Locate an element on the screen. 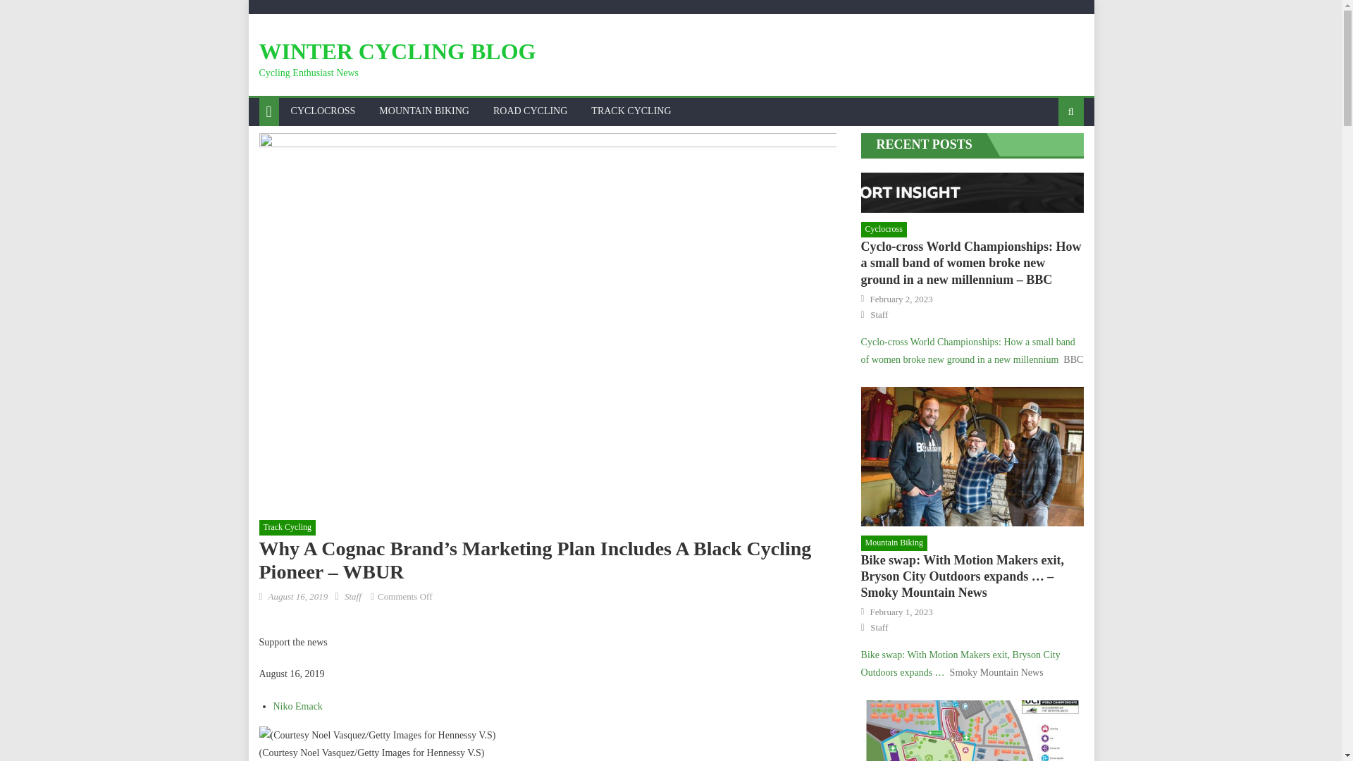 This screenshot has height=761, width=1353. CYCLOCROSS is located at coordinates (323, 111).